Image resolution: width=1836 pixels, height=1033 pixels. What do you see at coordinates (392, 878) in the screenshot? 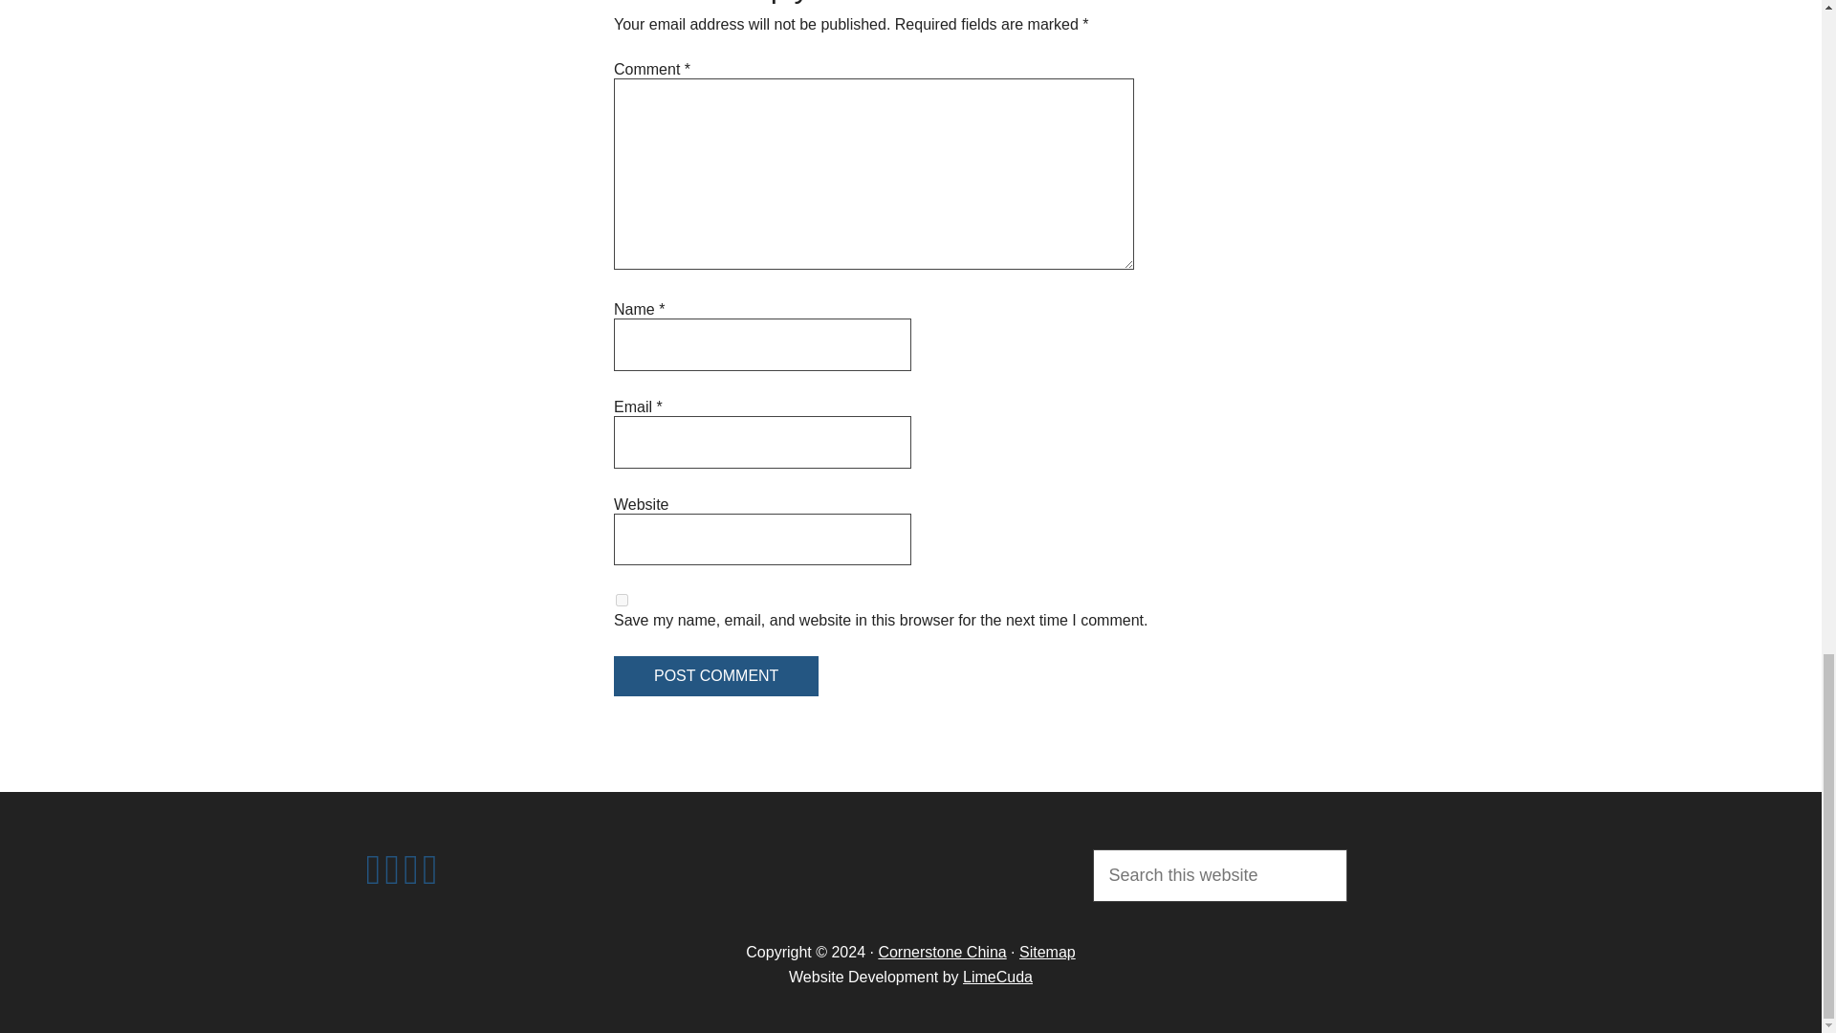
I see `Follow Cornerstone on WeChat` at bounding box center [392, 878].